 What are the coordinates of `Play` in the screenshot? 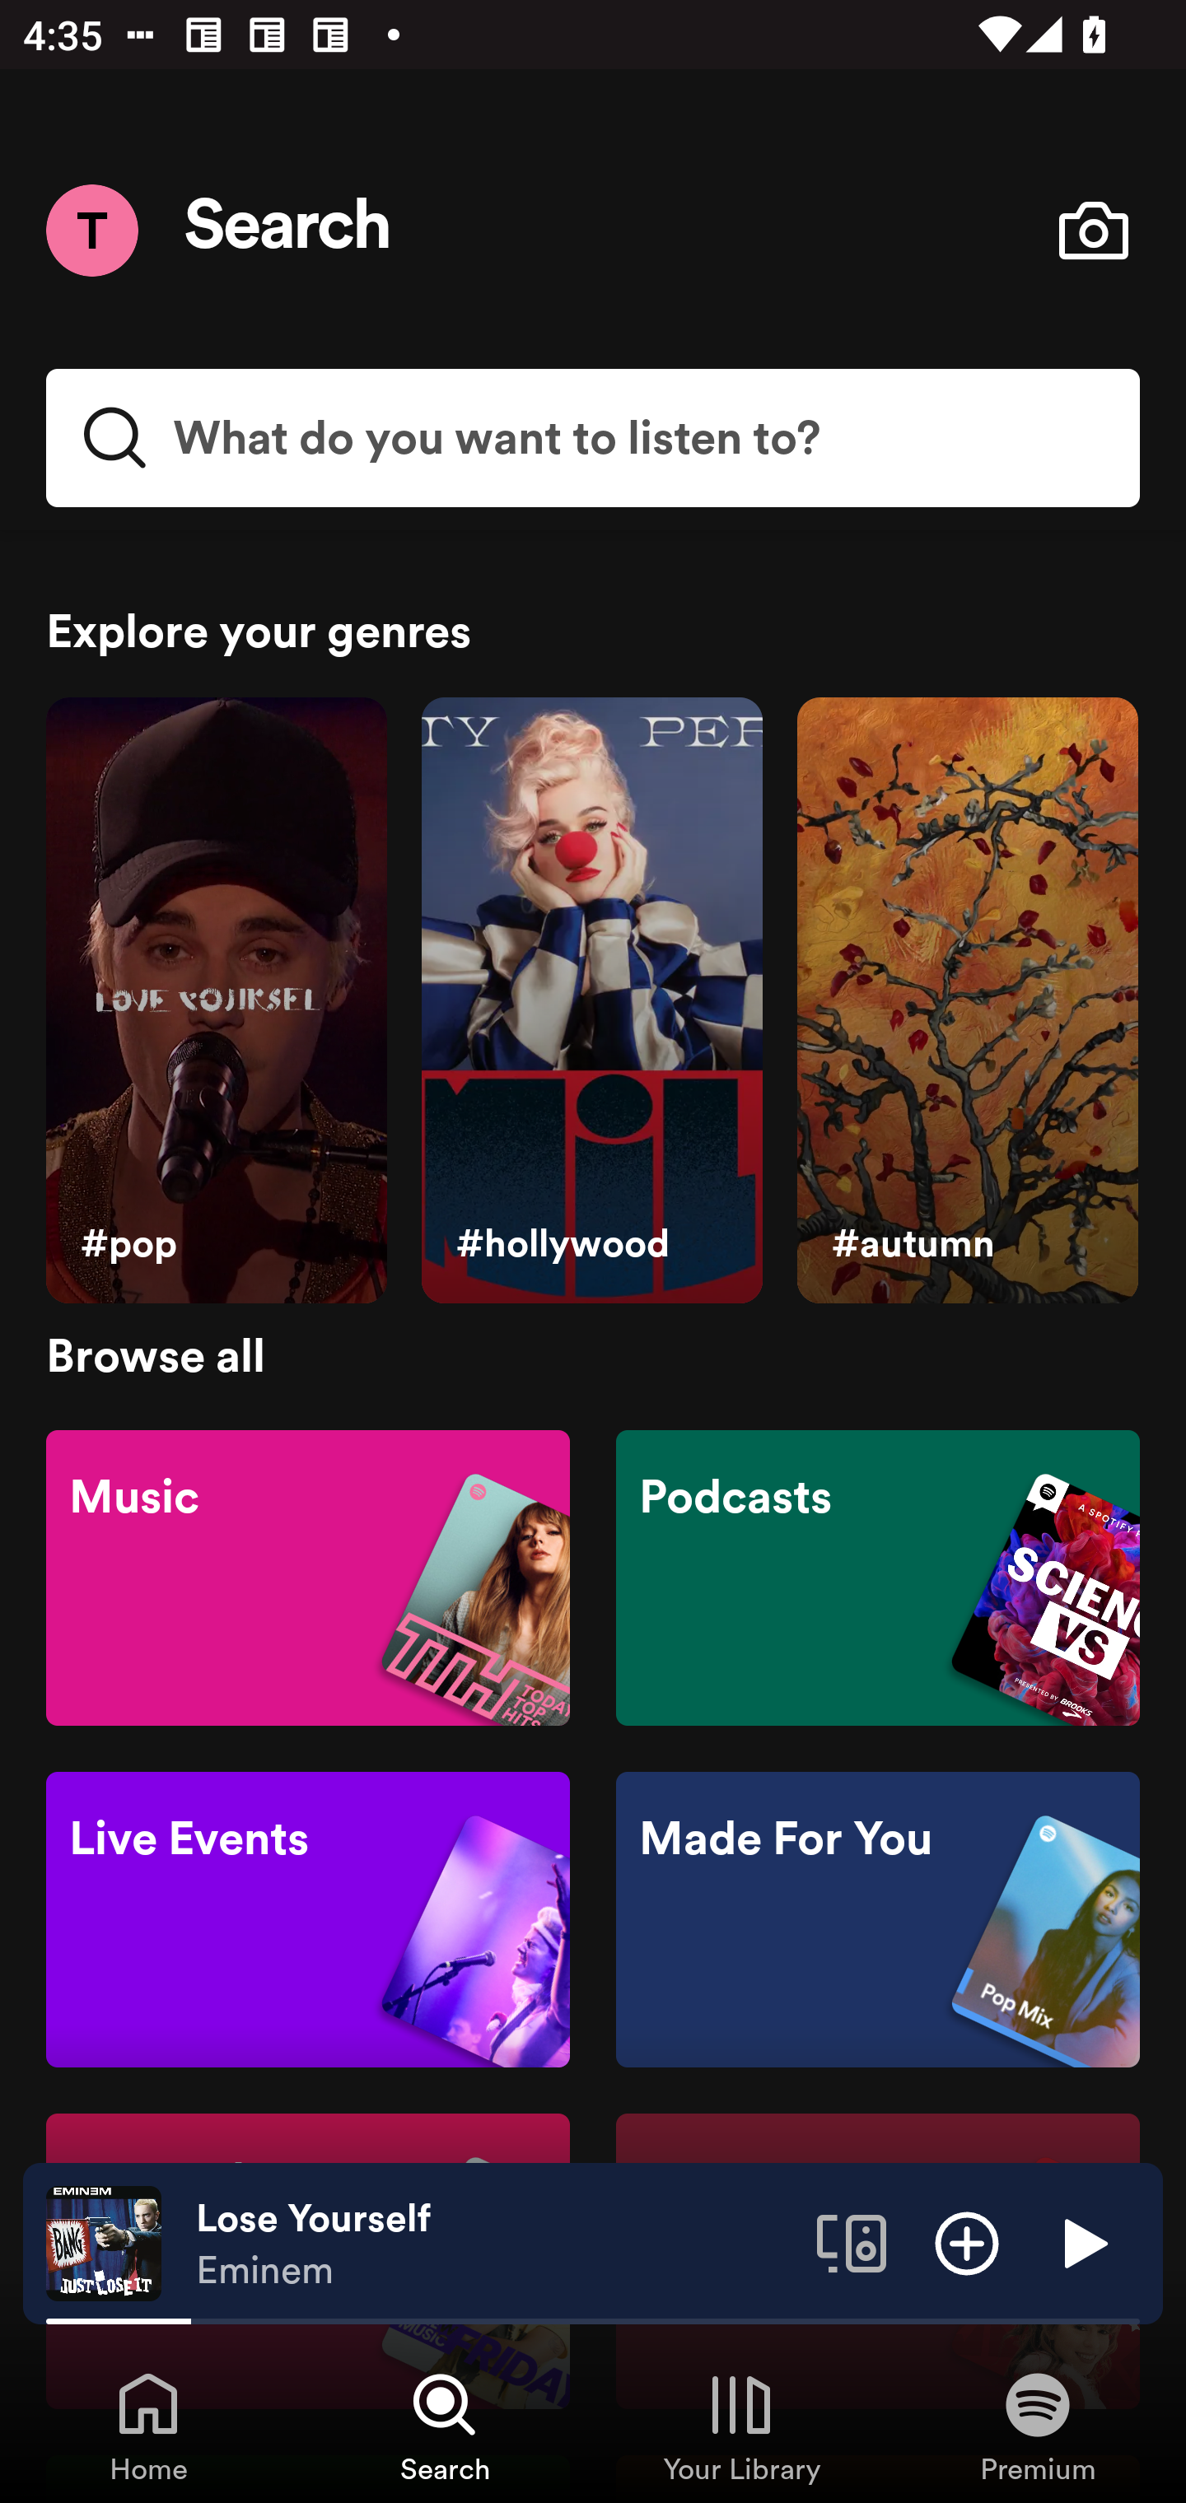 It's located at (1082, 2242).